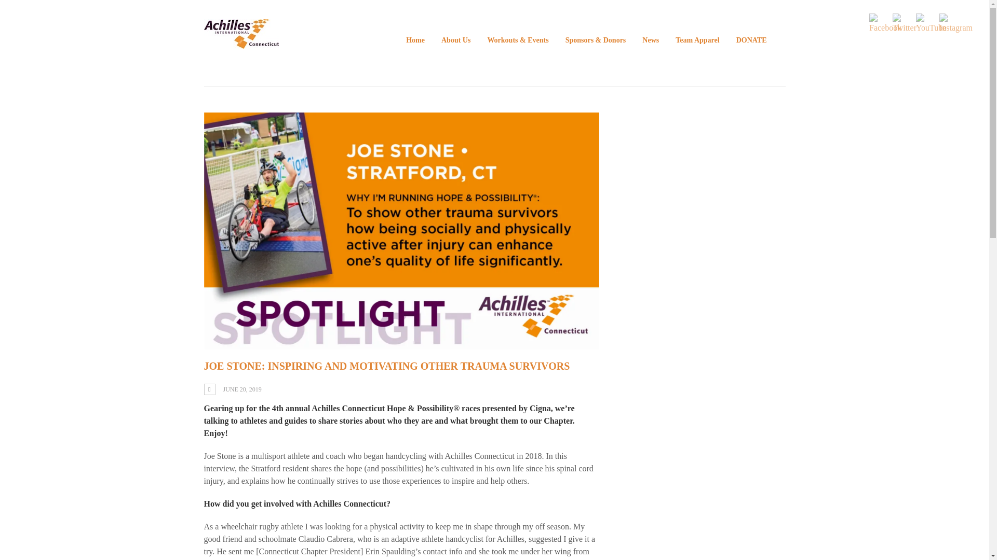 Image resolution: width=997 pixels, height=560 pixels. I want to click on Instagram, so click(955, 23).